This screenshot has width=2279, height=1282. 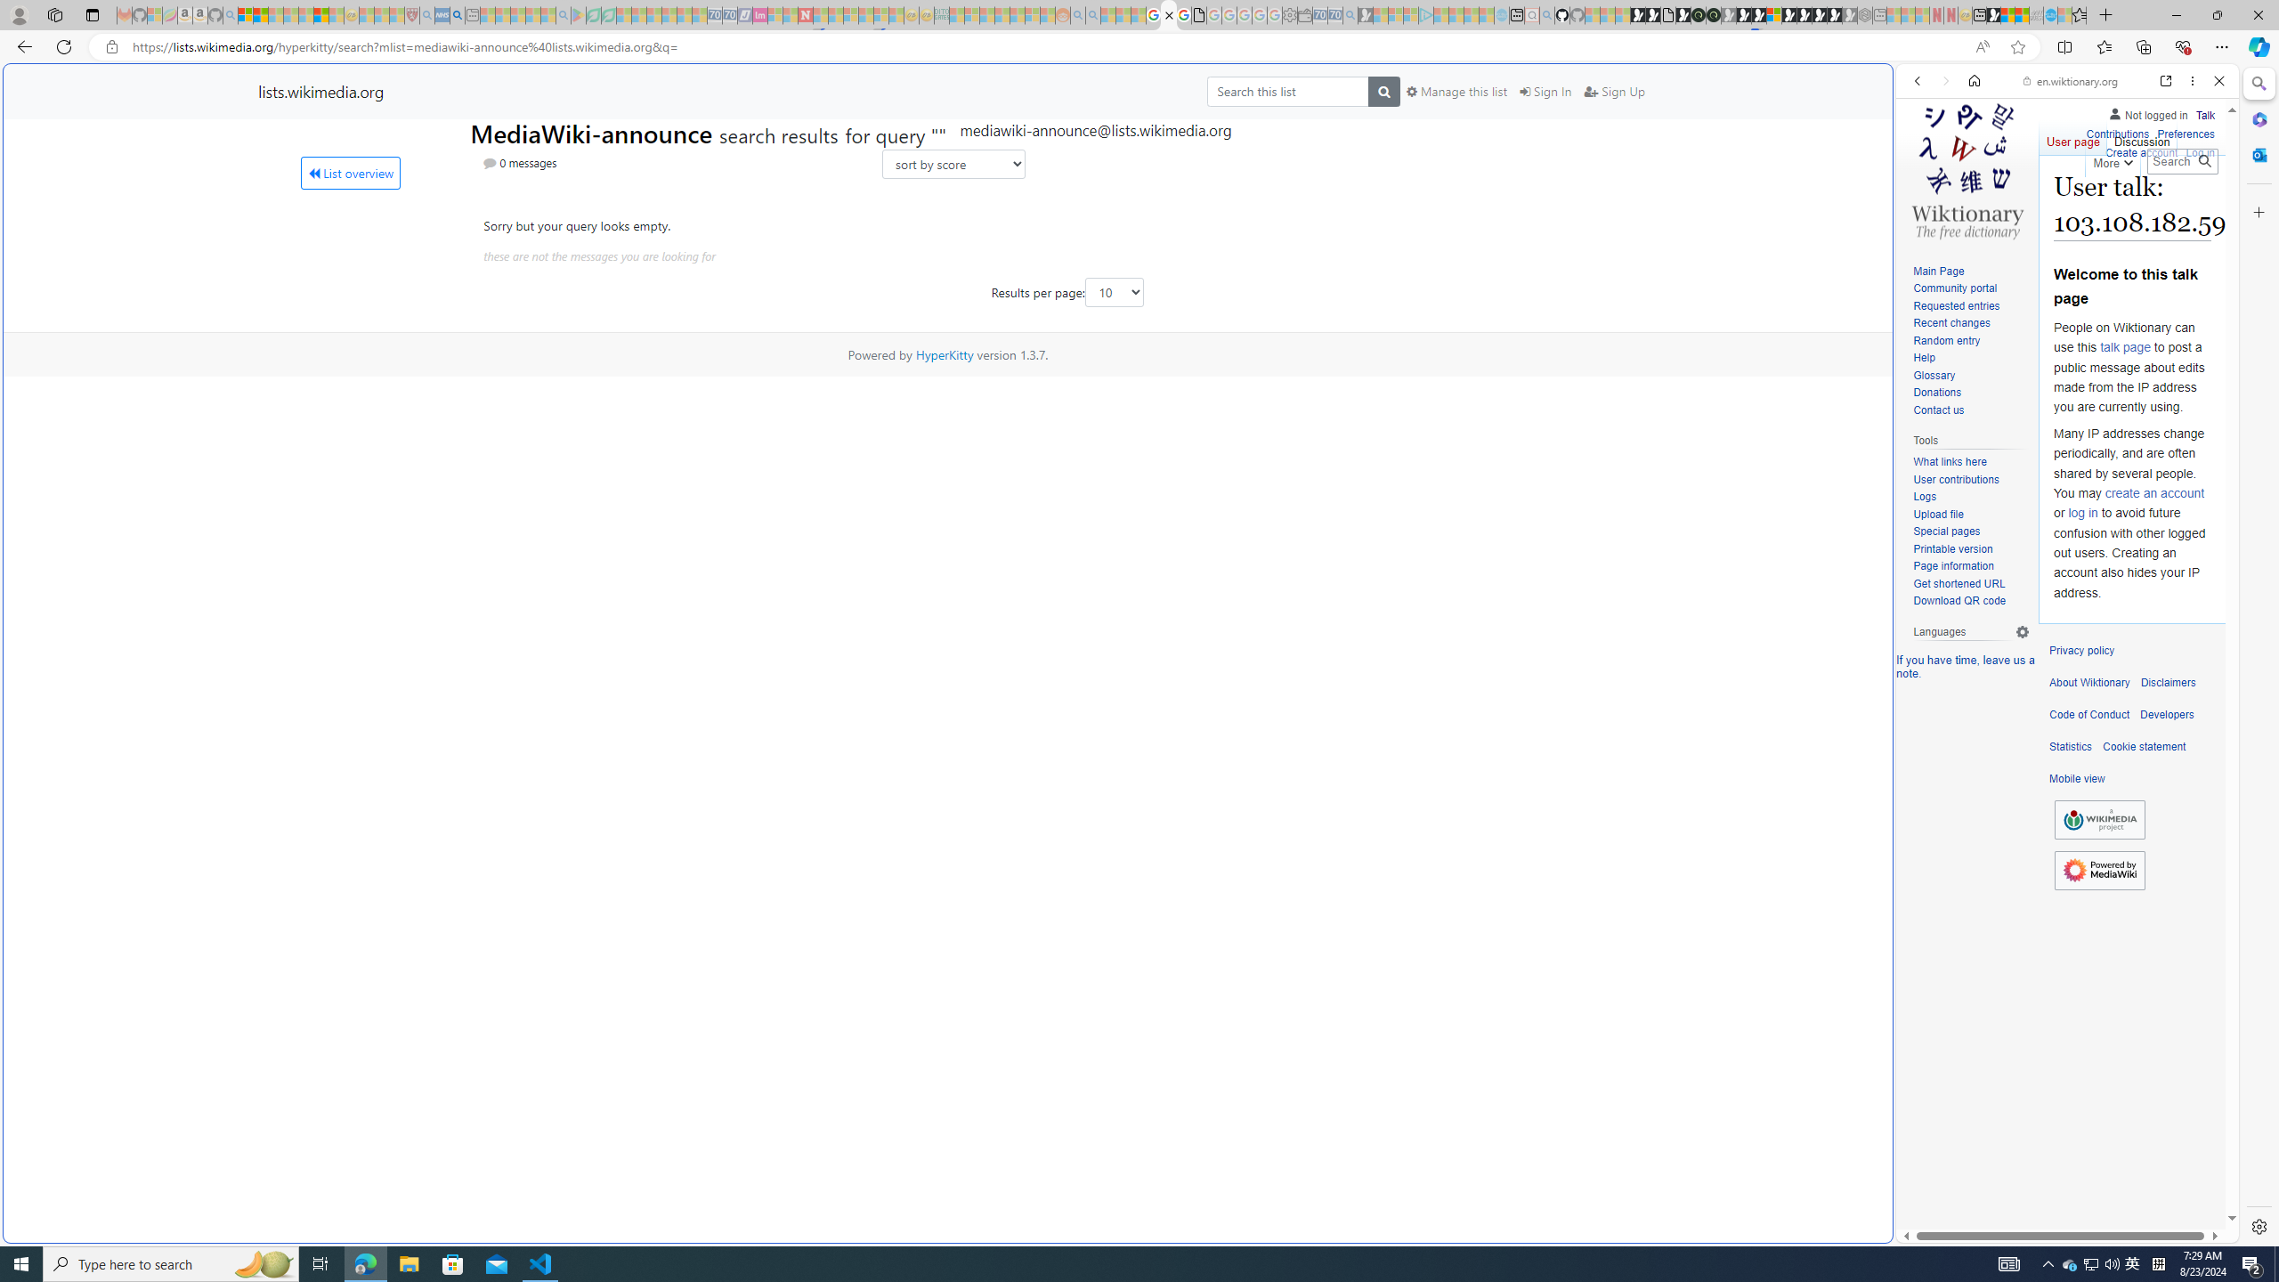 I want to click on Jobs - lastminute.com Investor Portal - Sleeping, so click(x=760, y=15).